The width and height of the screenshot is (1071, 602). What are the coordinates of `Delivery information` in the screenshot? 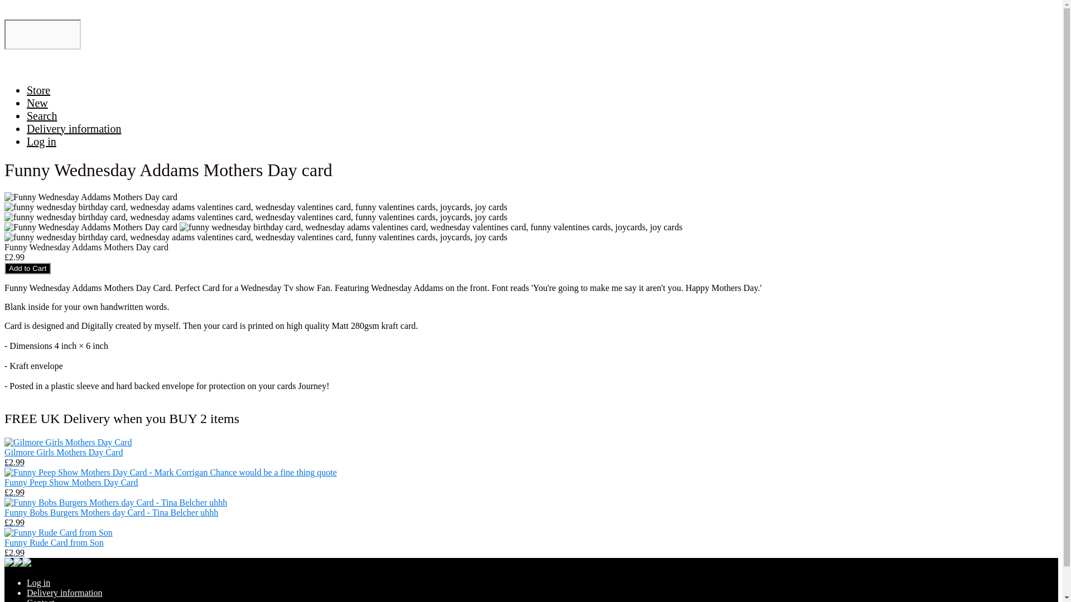 It's located at (74, 128).